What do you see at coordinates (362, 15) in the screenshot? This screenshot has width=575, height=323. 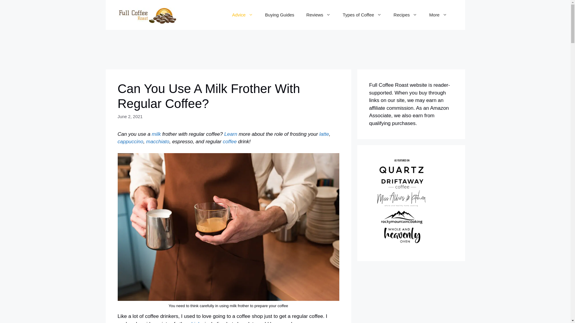 I see `Types of Coffee` at bounding box center [362, 15].